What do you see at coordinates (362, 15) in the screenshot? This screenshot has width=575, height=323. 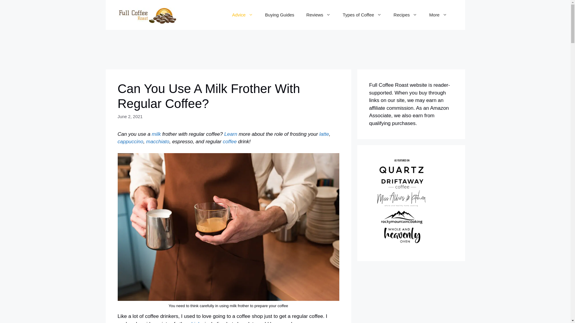 I see `Types of Coffee` at bounding box center [362, 15].